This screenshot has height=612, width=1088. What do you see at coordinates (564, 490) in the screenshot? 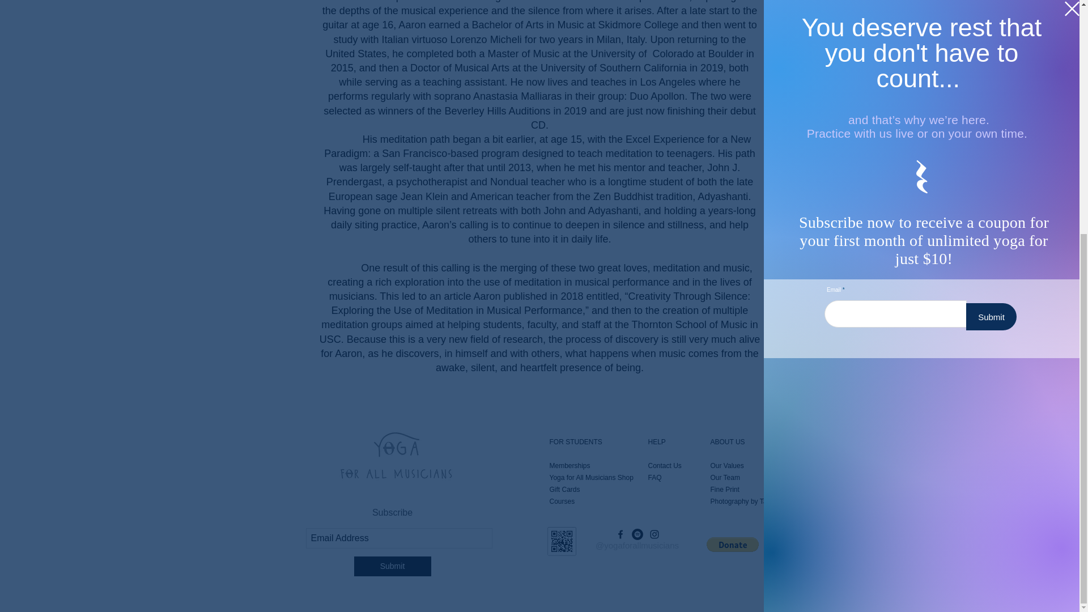
I see `Gift Cards` at bounding box center [564, 490].